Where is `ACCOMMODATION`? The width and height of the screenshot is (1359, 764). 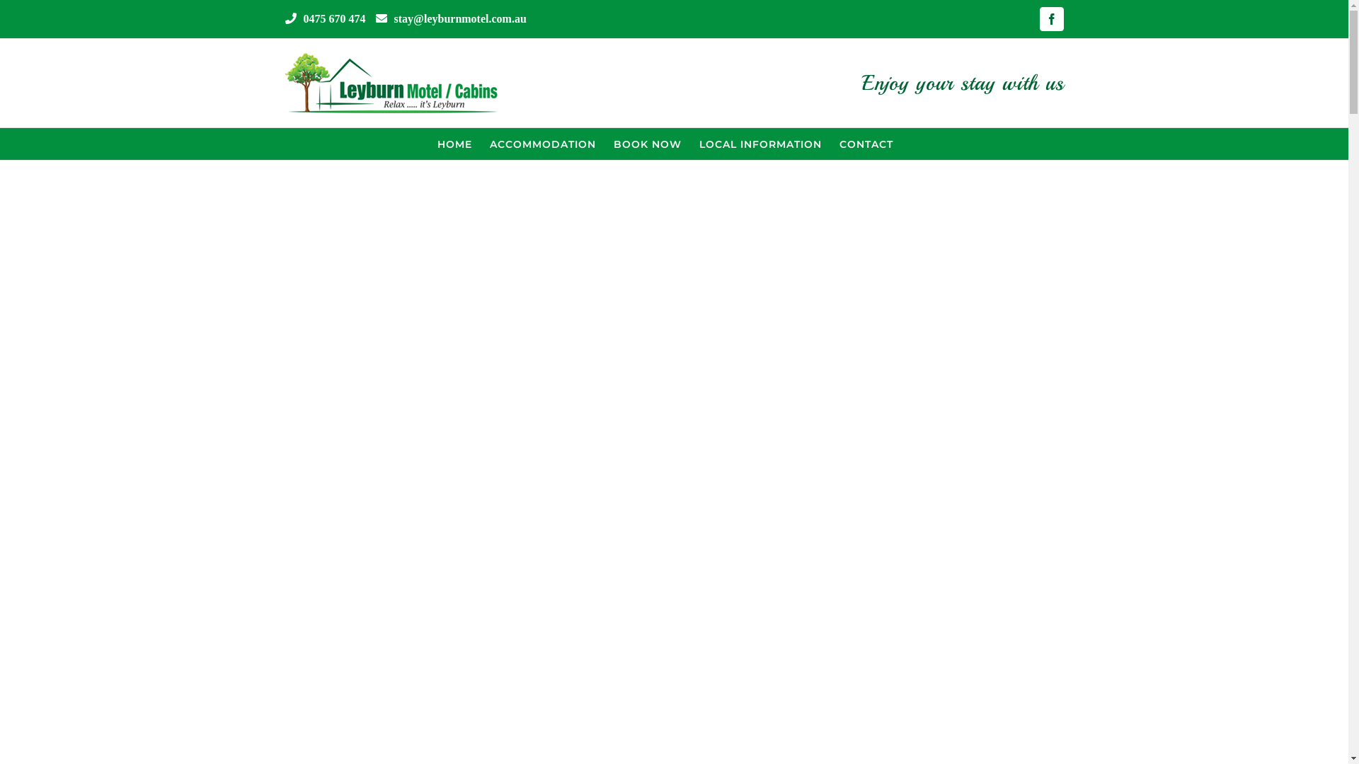 ACCOMMODATION is located at coordinates (543, 144).